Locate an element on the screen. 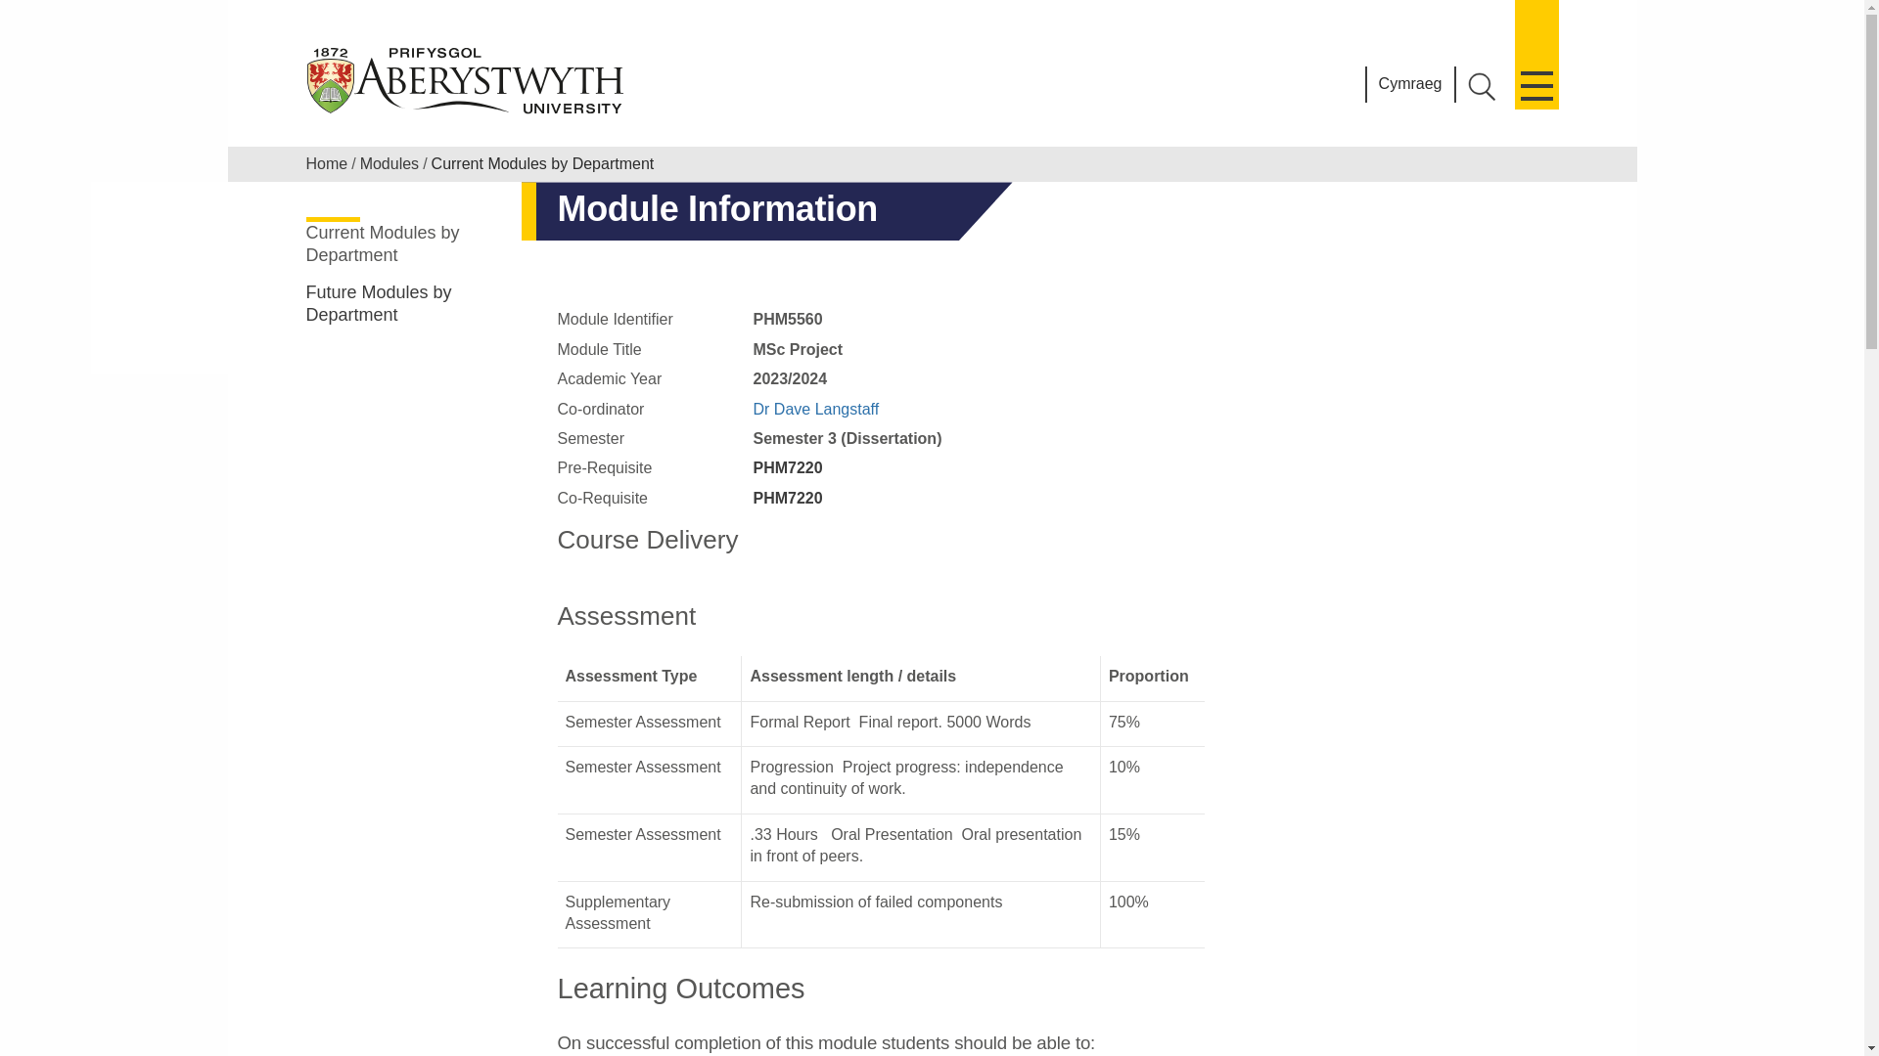 The image size is (1879, 1056). Aberystwyth University homepage is located at coordinates (466, 80).